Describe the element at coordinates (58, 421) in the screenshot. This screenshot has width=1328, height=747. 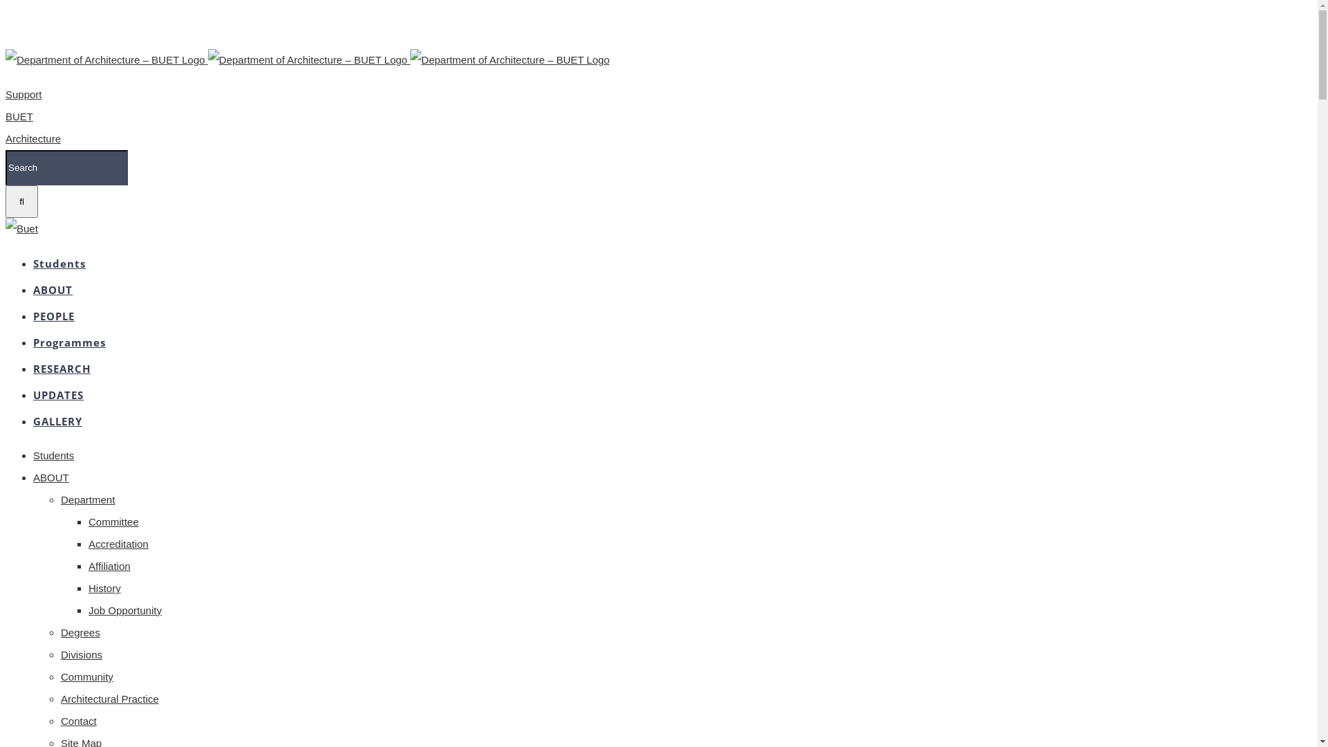
I see `GALLERY` at that location.